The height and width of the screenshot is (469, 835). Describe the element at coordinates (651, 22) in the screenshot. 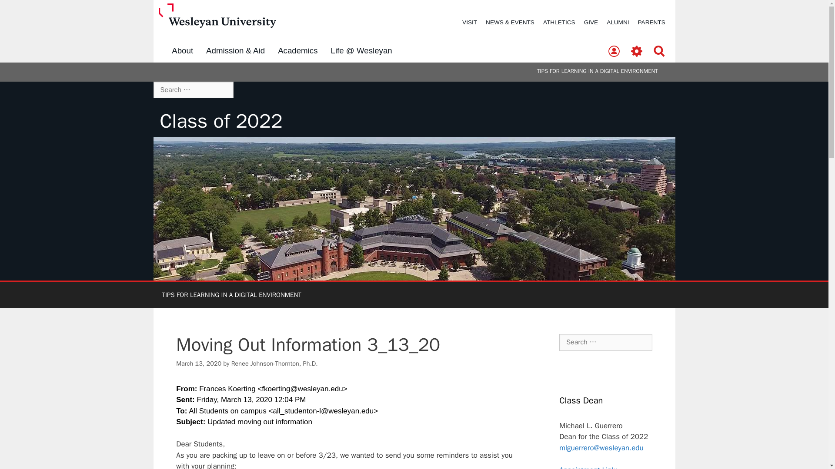

I see `PARENTS` at that location.